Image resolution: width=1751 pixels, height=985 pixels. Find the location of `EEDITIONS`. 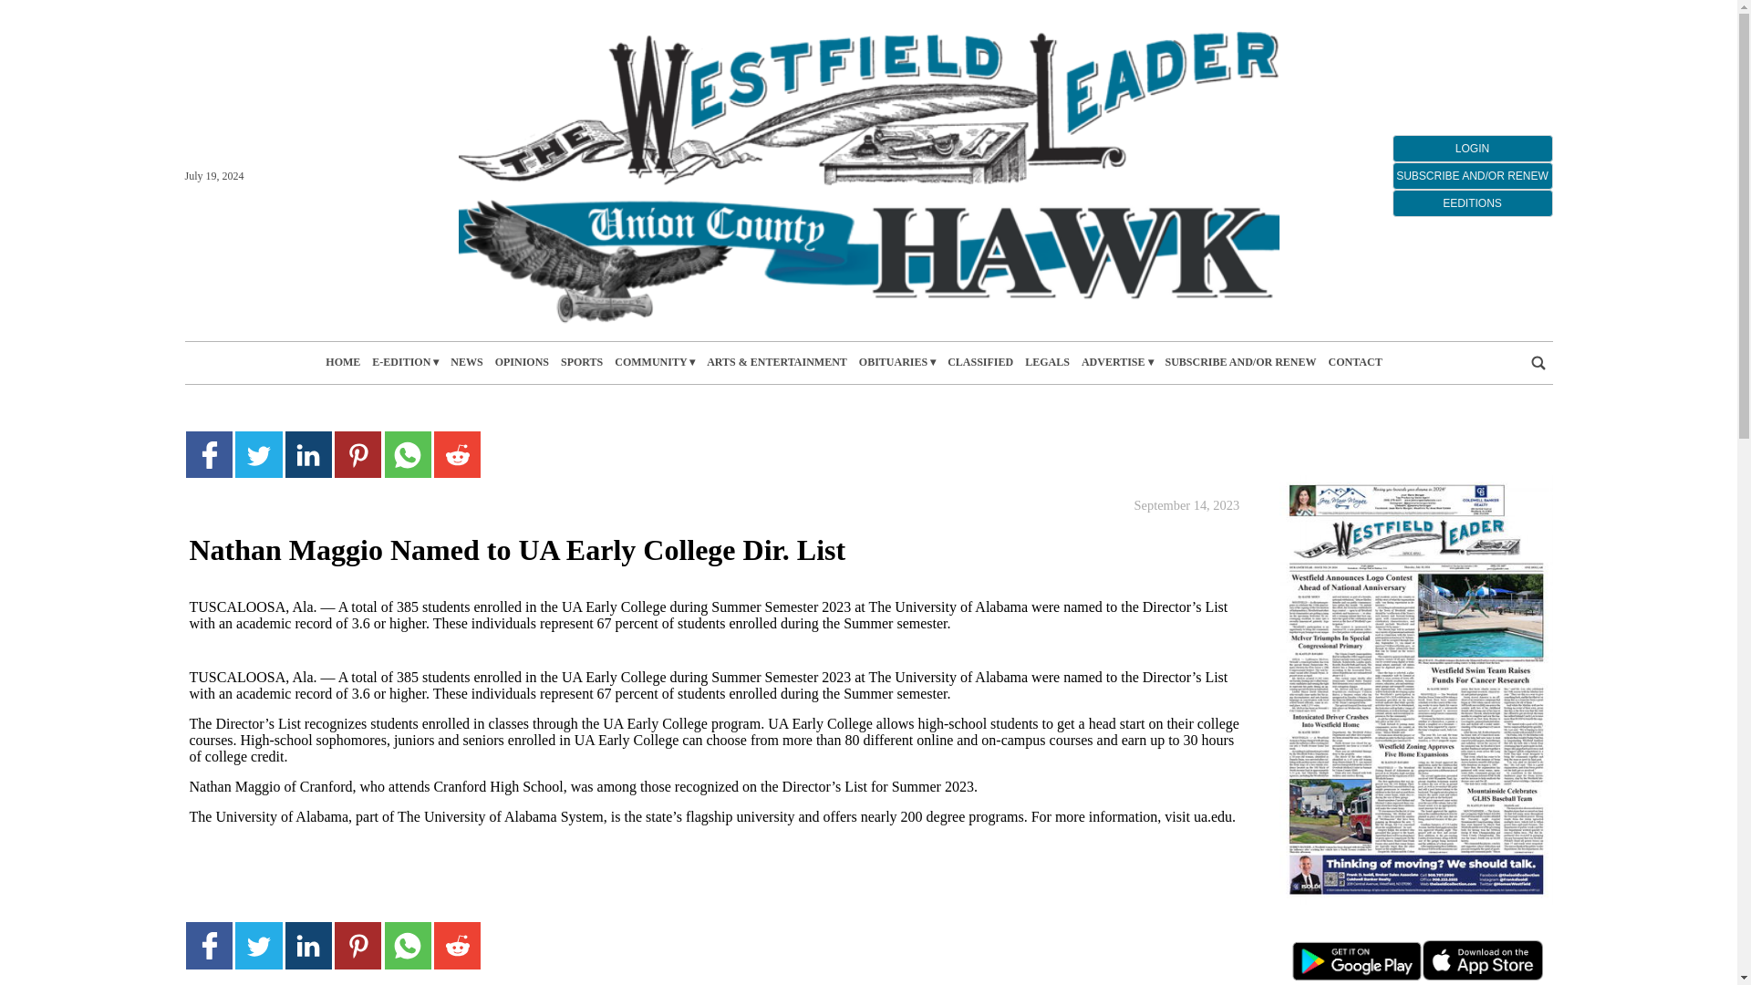

EEDITIONS is located at coordinates (1472, 202).